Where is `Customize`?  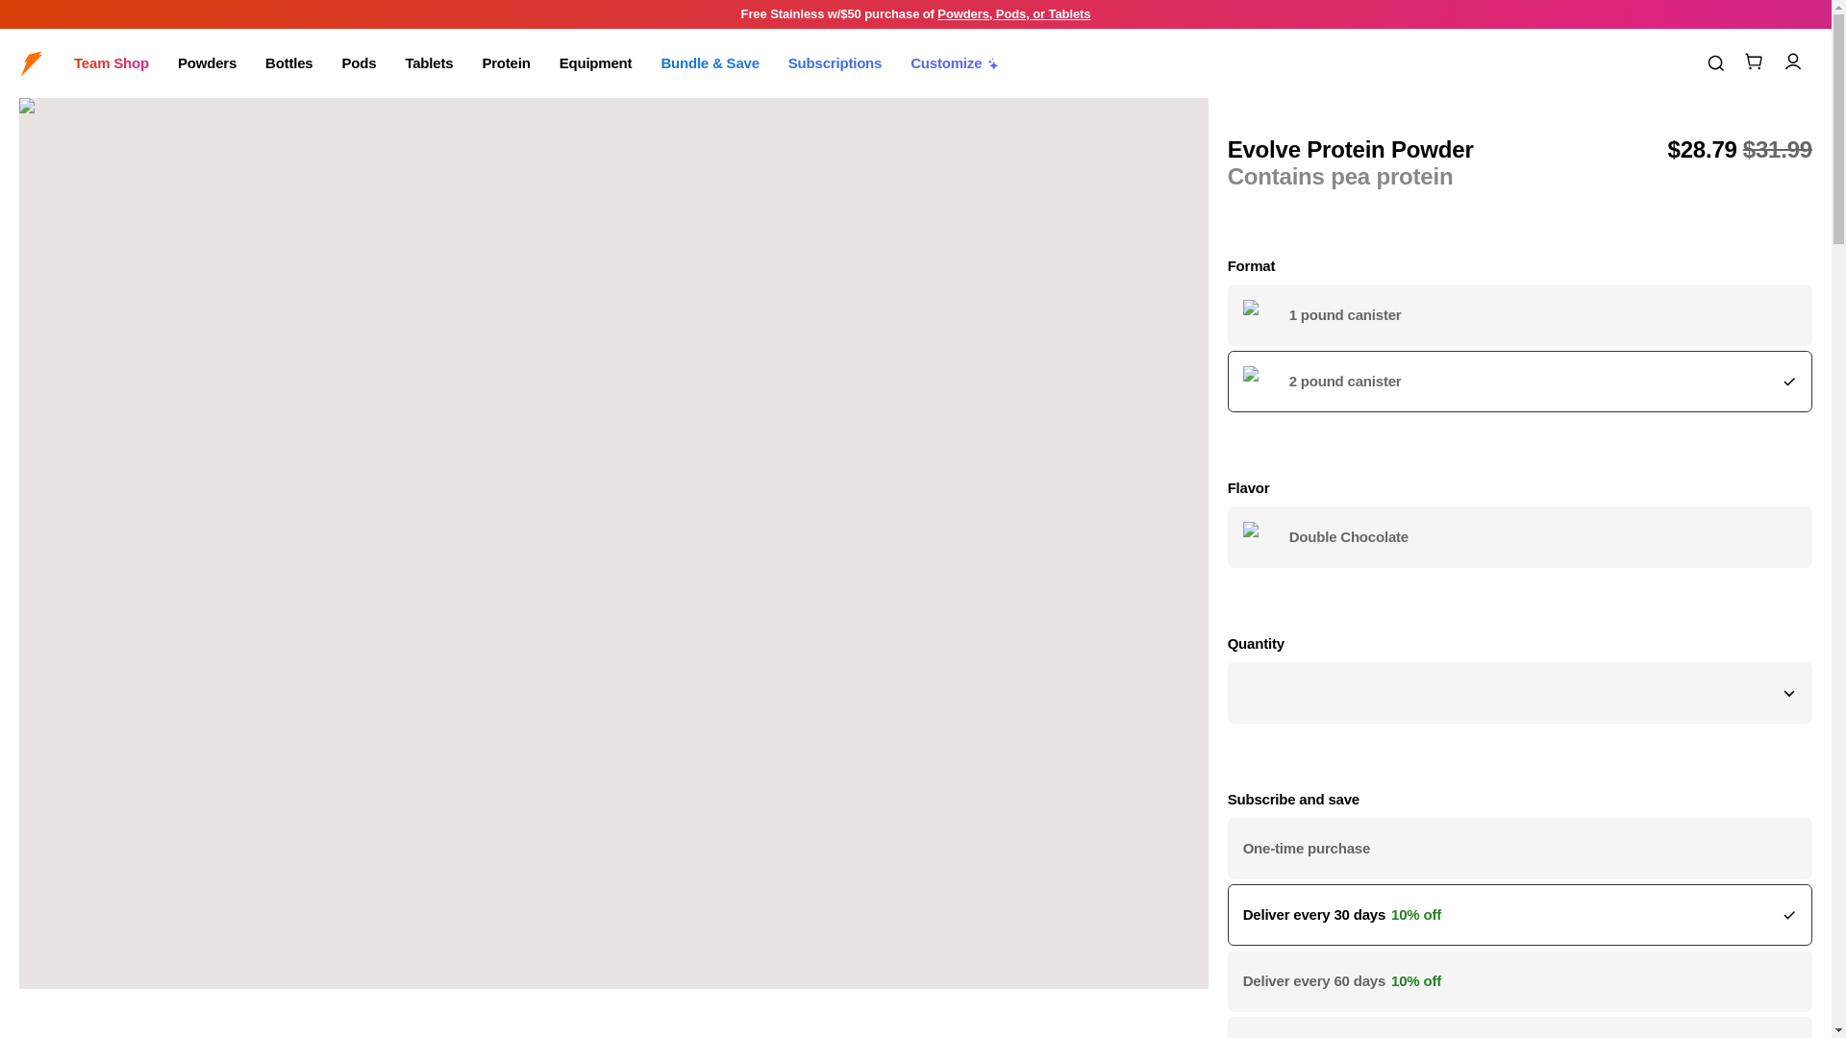 Customize is located at coordinates (955, 63).